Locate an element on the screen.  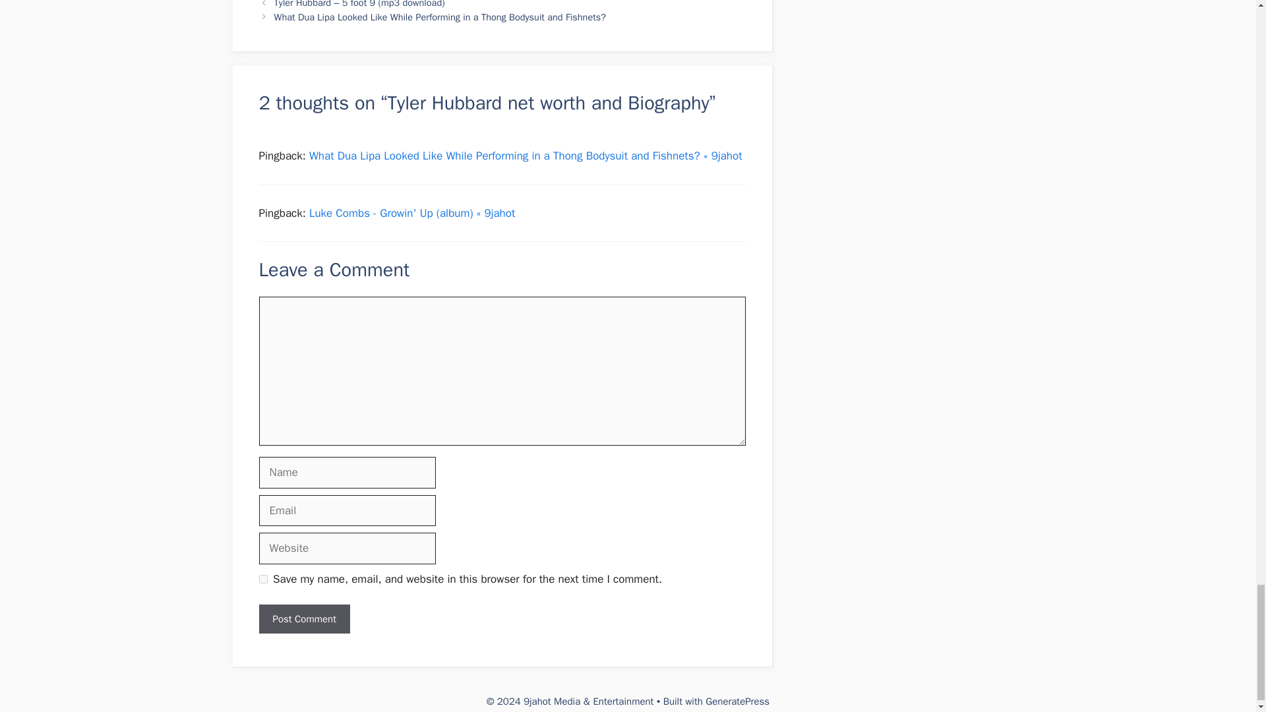
yes is located at coordinates (262, 579).